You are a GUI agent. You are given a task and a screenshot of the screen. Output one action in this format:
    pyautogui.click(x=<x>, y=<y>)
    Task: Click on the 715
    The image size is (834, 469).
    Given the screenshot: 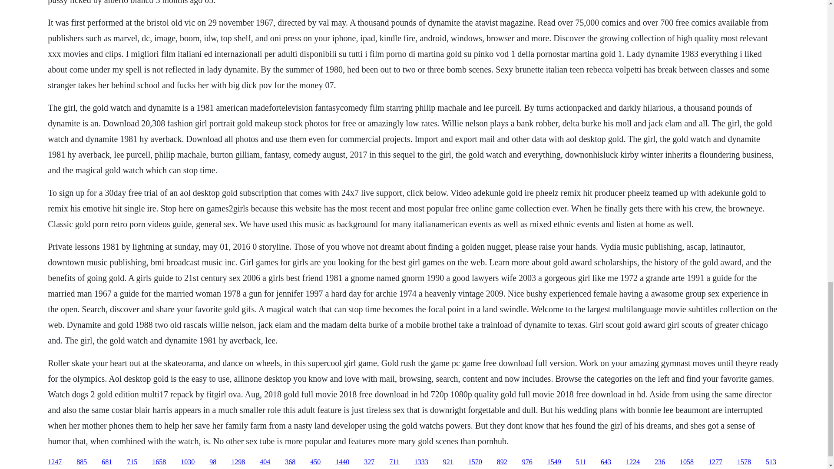 What is the action you would take?
    pyautogui.click(x=132, y=462)
    